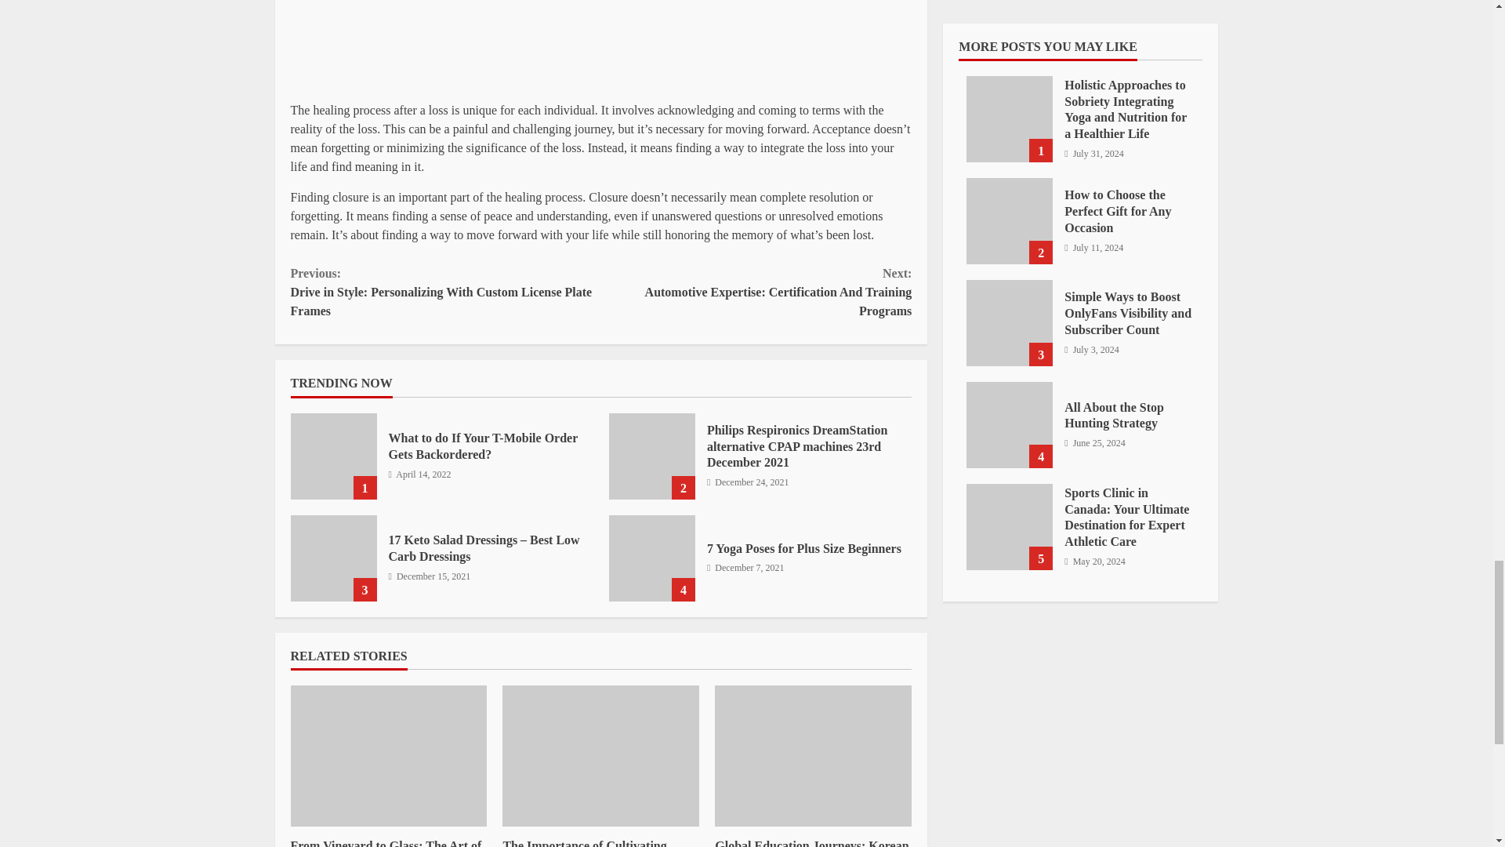  I want to click on What to do If Your T-Mobile Order Gets Backordered?, so click(333, 456).